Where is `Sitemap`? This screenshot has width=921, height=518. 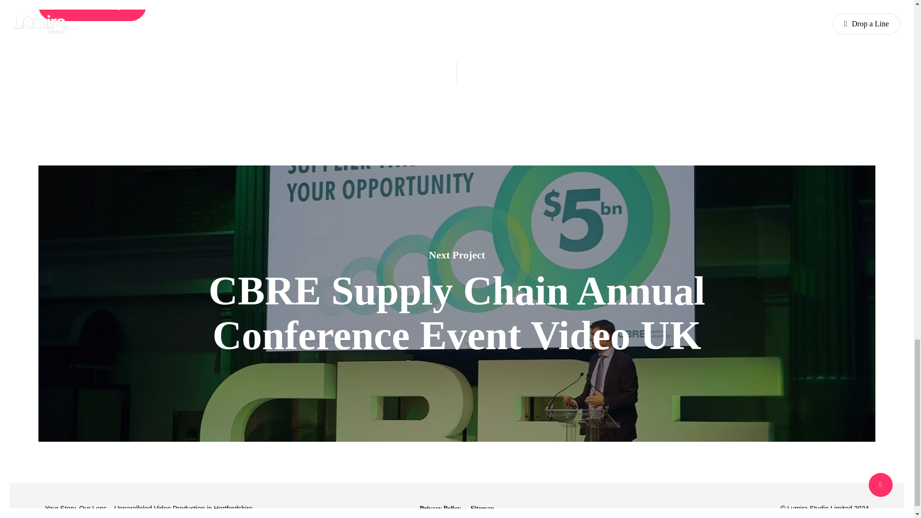 Sitemap is located at coordinates (482, 508).